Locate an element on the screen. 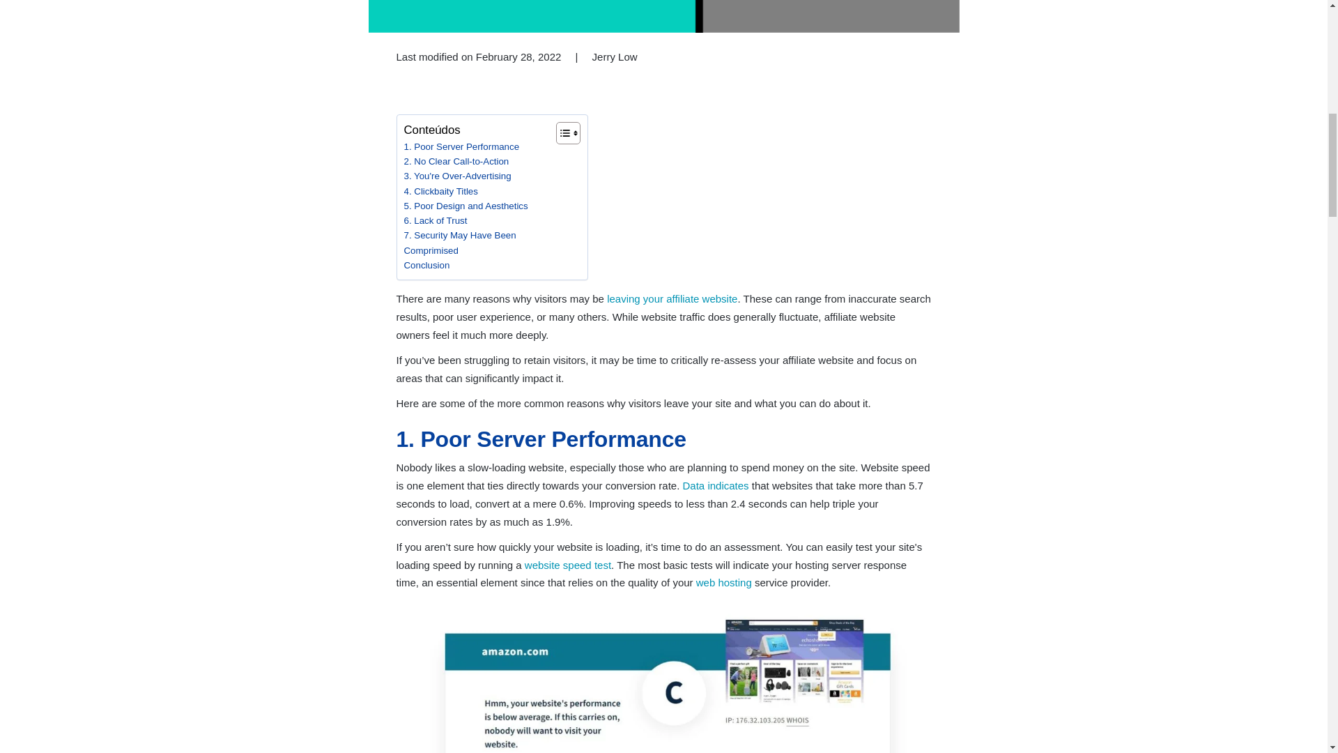 The image size is (1338, 753). 3. You're Over-Advertising  is located at coordinates (457, 176).